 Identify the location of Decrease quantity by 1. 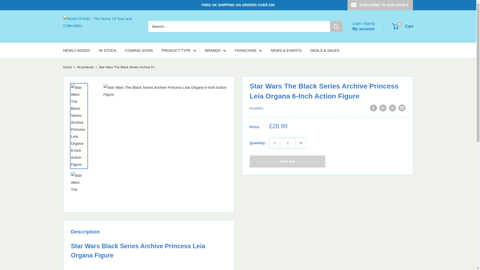
(274, 143).